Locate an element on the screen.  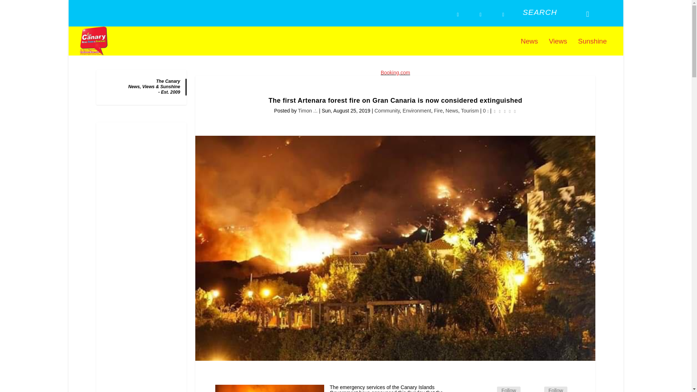
Follow on Facebook is located at coordinates (488, 388).